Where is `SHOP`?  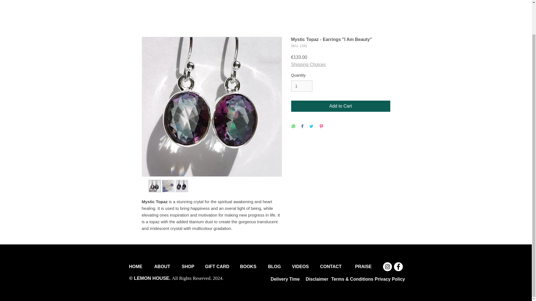
SHOP is located at coordinates (188, 266).